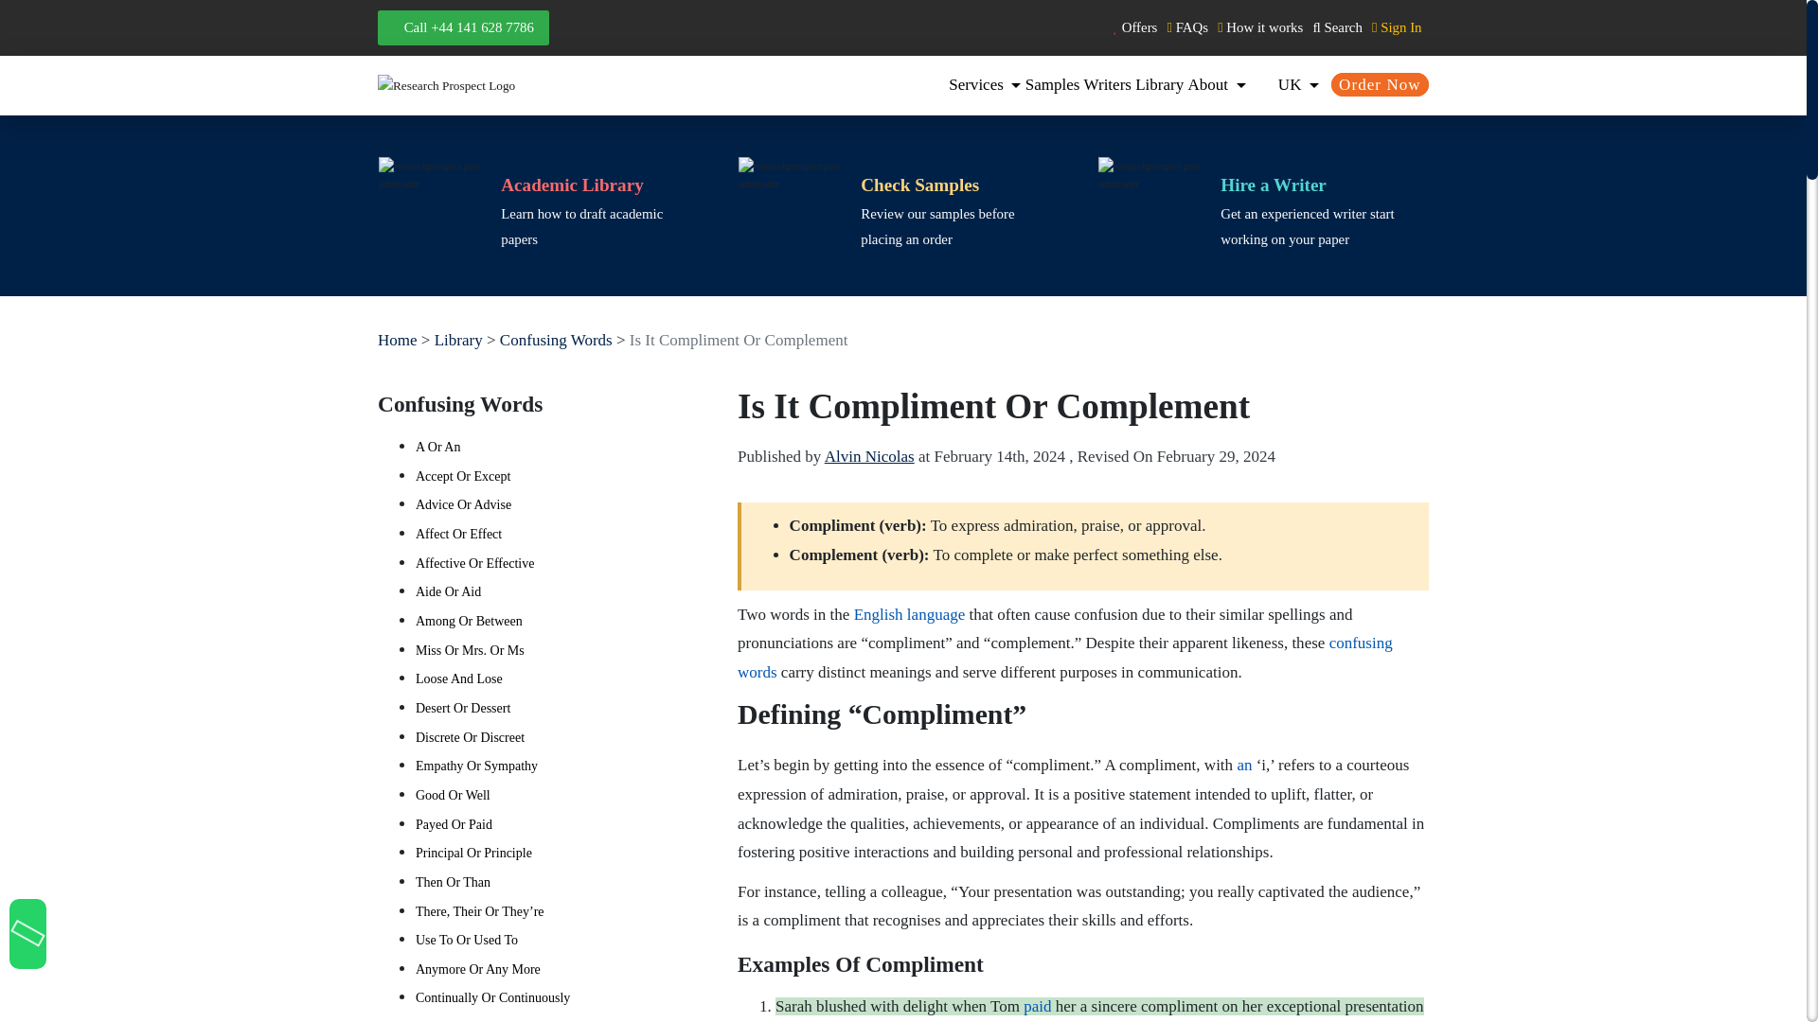  What do you see at coordinates (1133, 26) in the screenshot?
I see `Offers` at bounding box center [1133, 26].